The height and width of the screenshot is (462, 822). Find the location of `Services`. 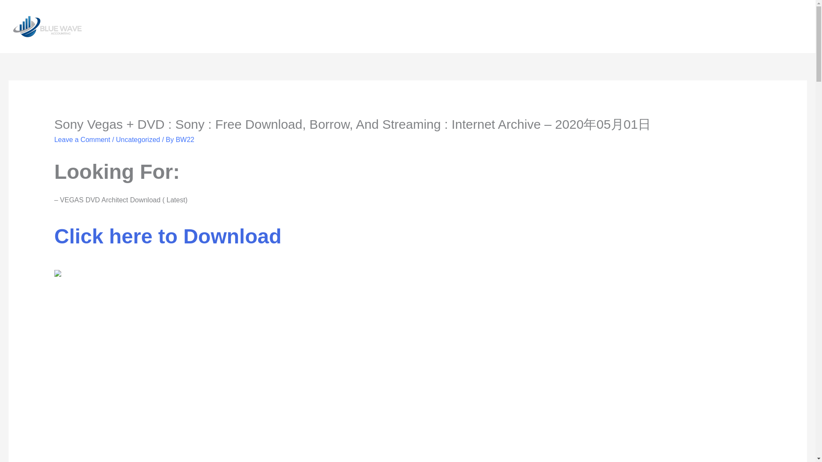

Services is located at coordinates (682, 27).